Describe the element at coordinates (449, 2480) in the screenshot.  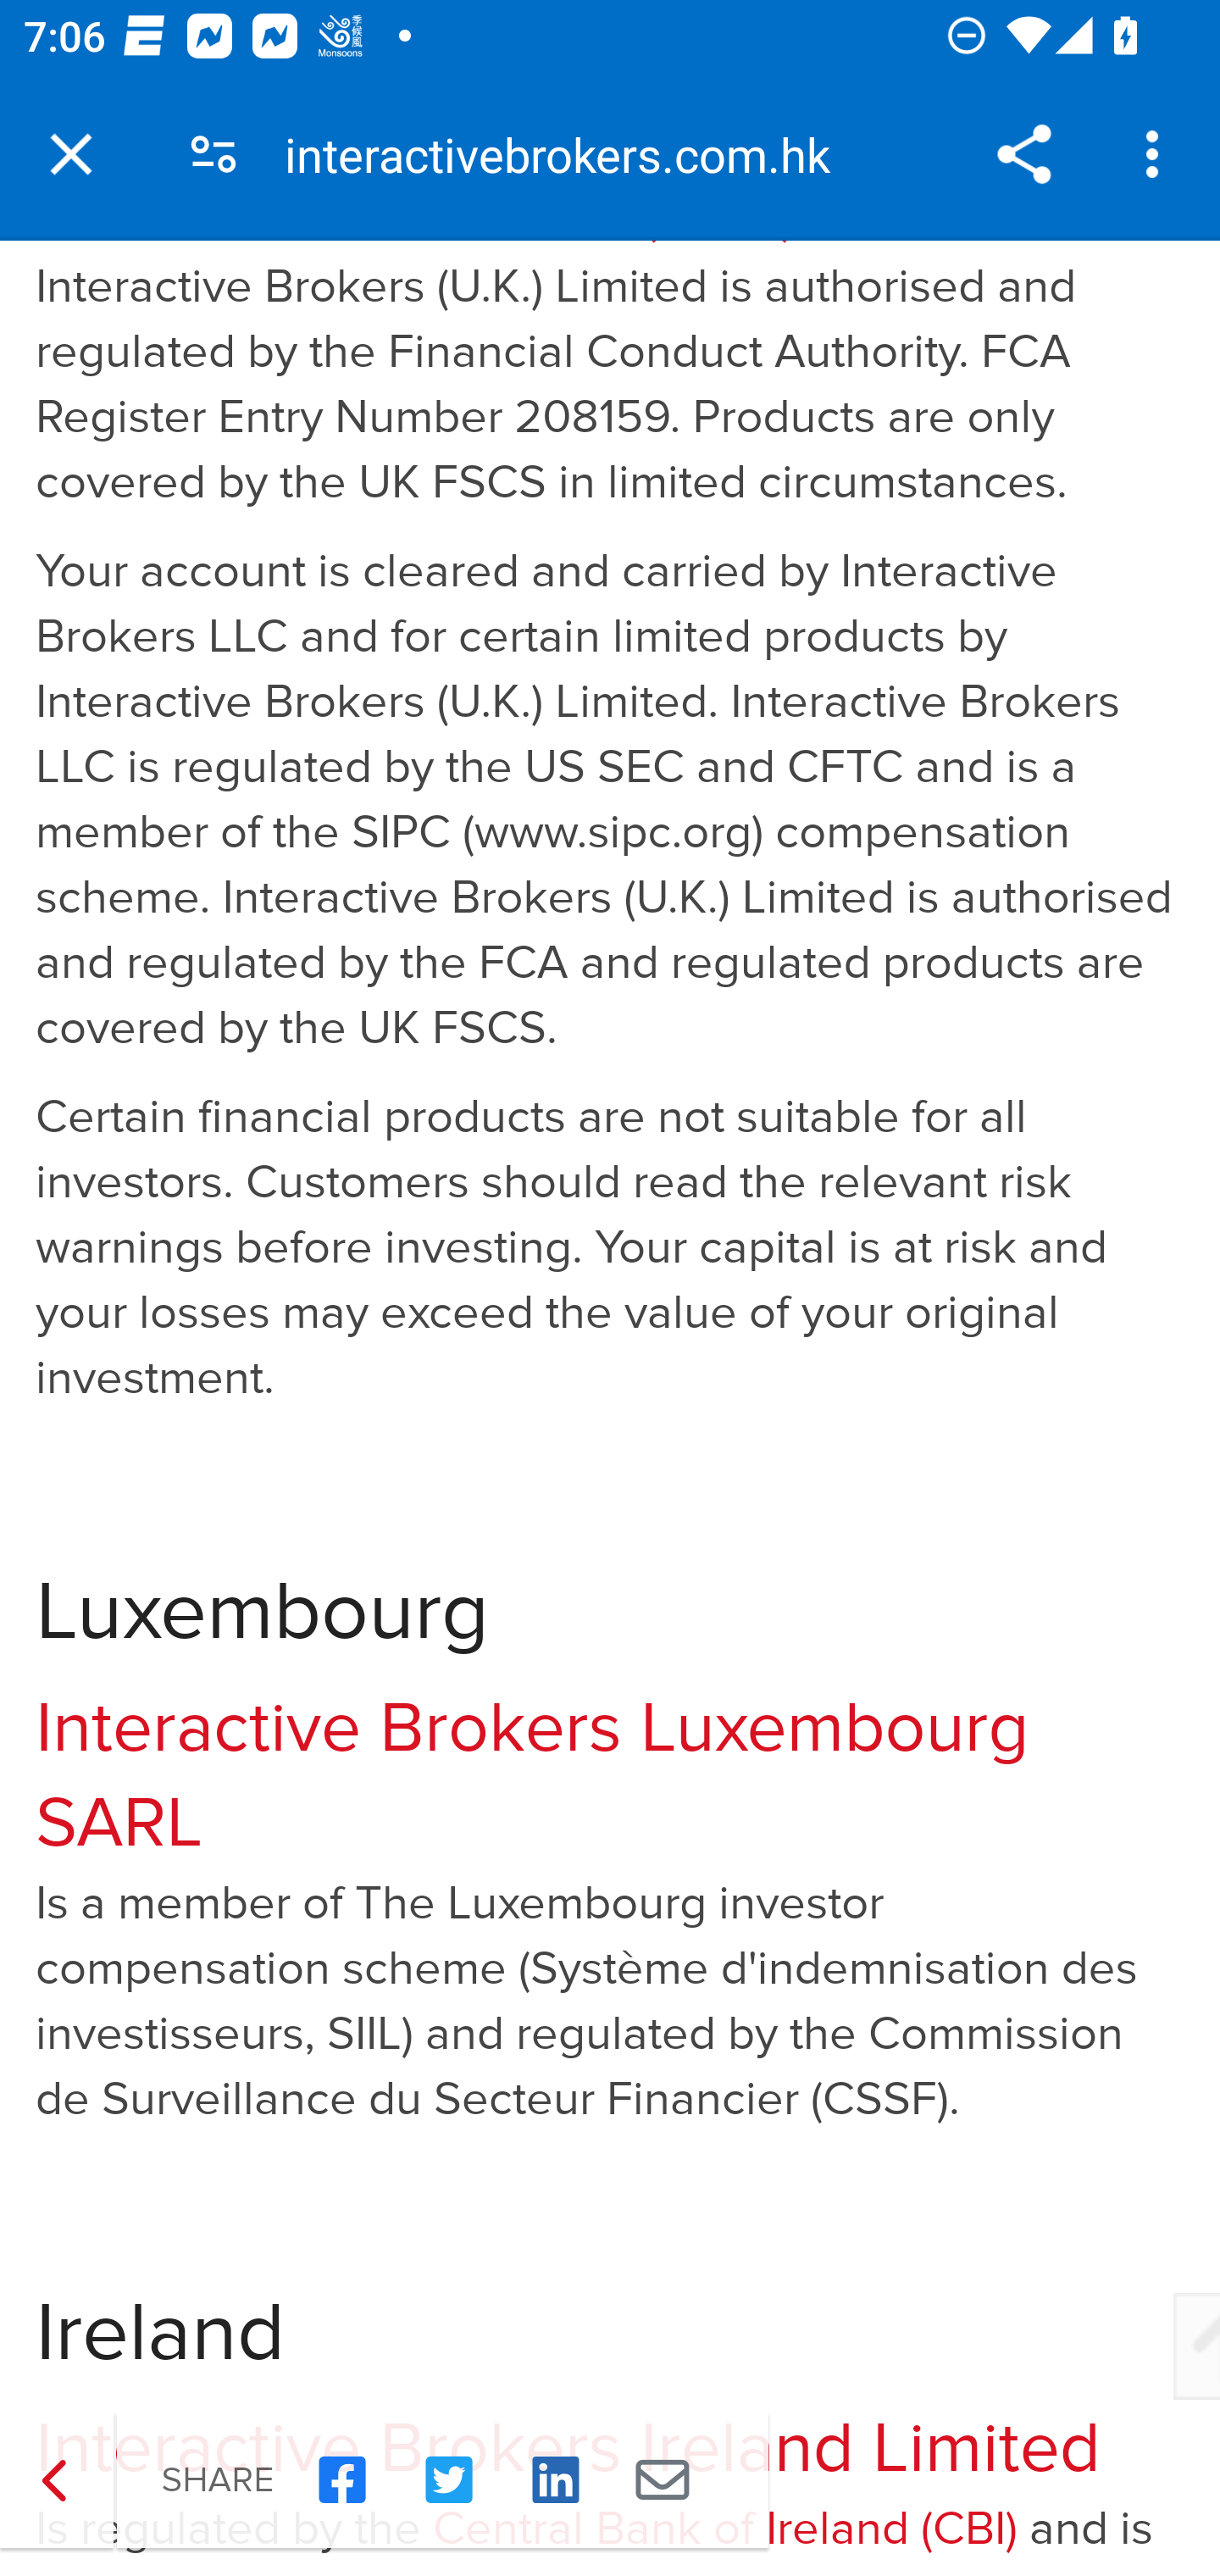
I see `Share on Twitter ` at that location.